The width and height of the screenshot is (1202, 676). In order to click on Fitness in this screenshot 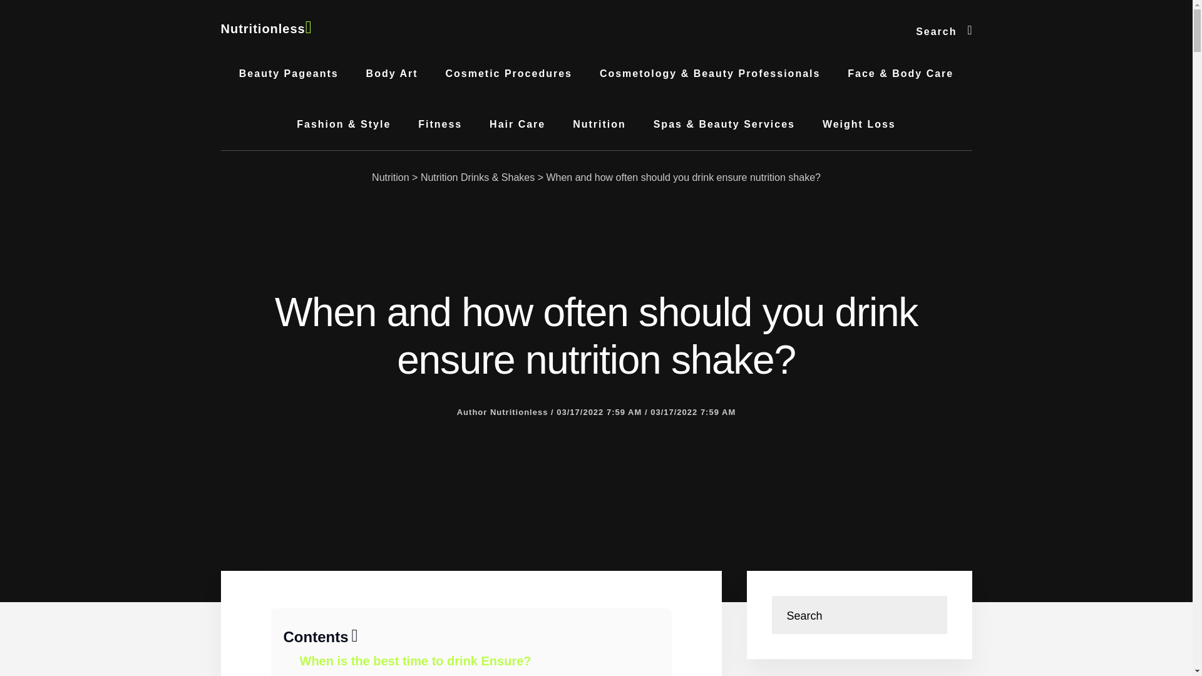, I will do `click(440, 124)`.